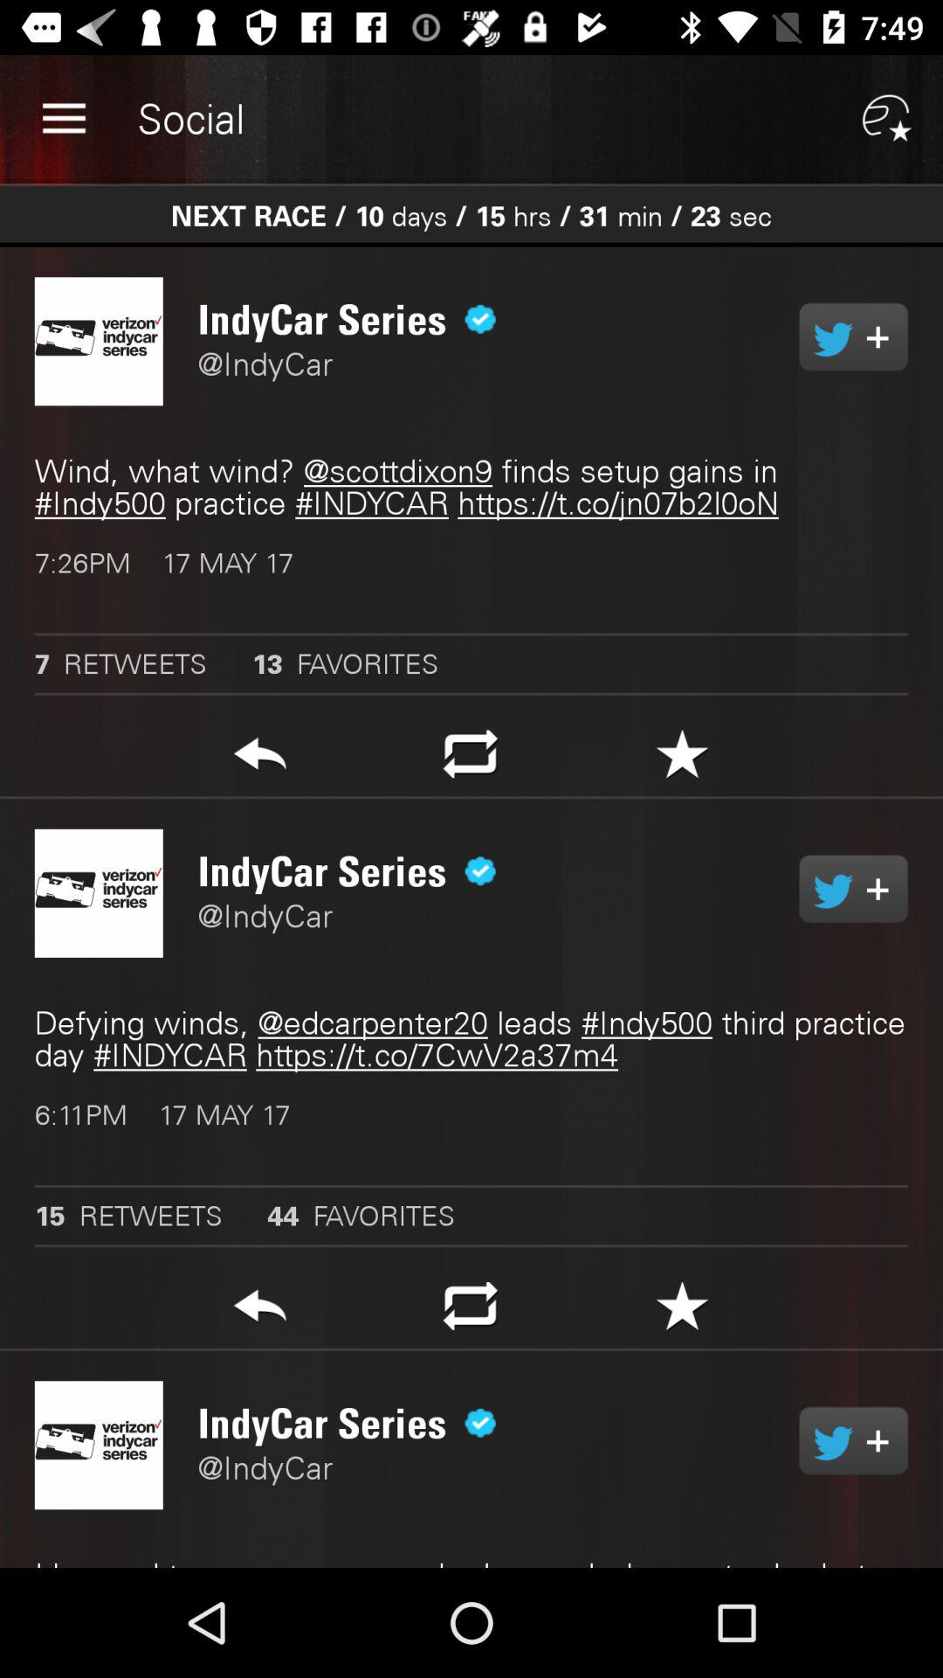  Describe the element at coordinates (64, 119) in the screenshot. I see `press the item next to the social app` at that location.